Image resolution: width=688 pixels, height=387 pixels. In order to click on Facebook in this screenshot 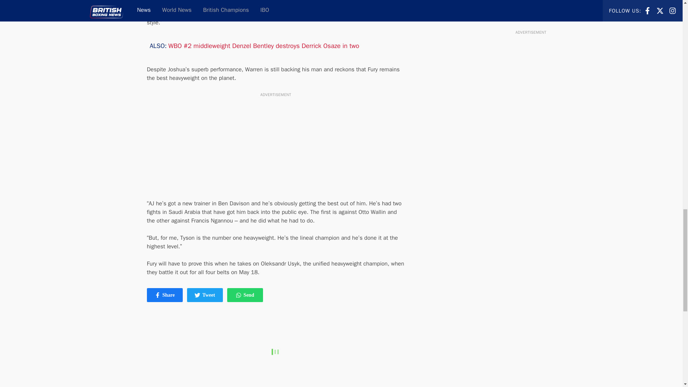, I will do `click(245, 295)`.